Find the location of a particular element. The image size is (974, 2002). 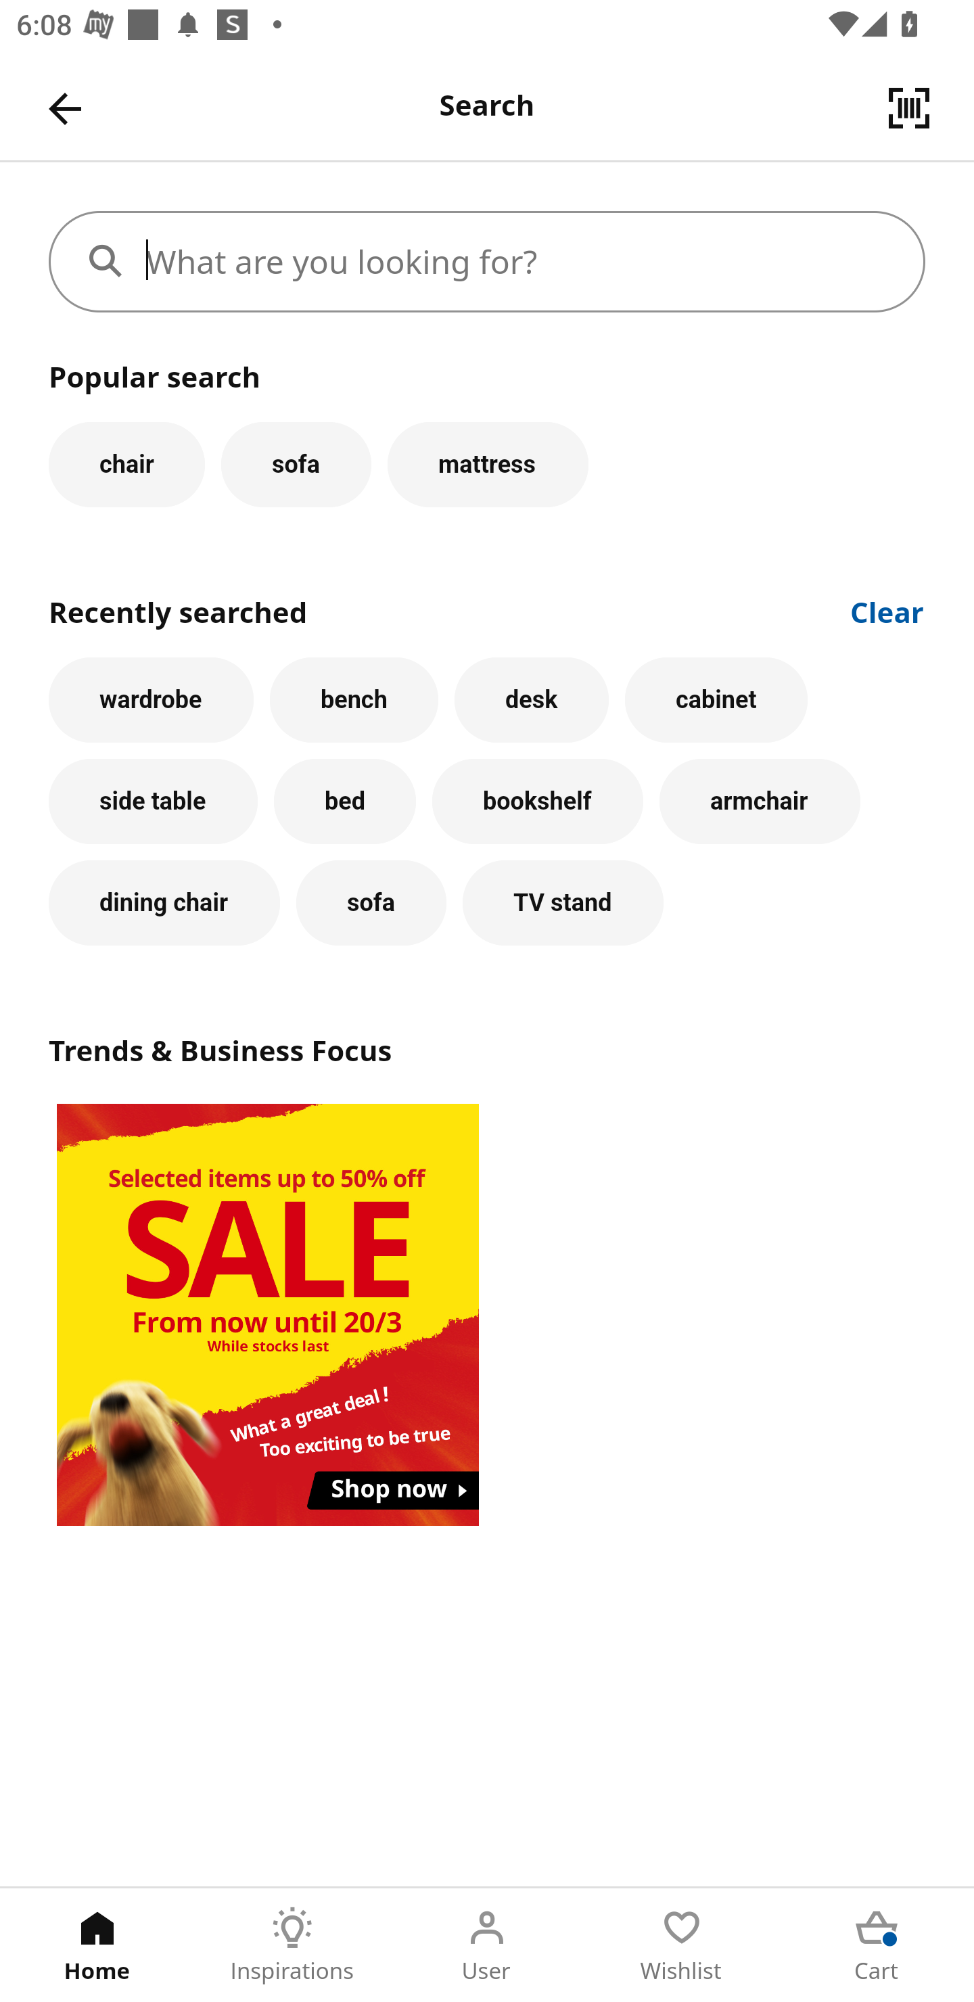

bed is located at coordinates (344, 801).